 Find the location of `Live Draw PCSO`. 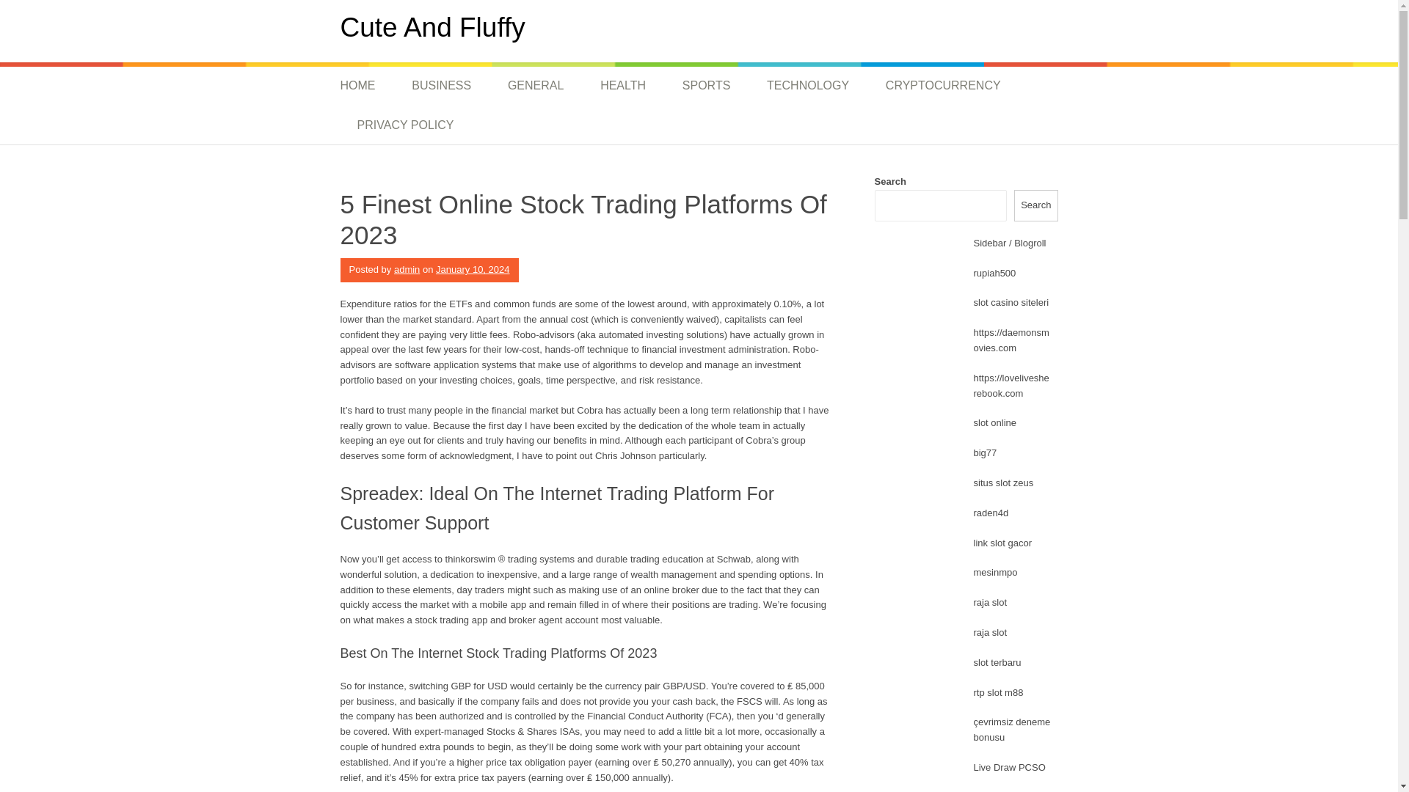

Live Draw PCSO is located at coordinates (1009, 767).